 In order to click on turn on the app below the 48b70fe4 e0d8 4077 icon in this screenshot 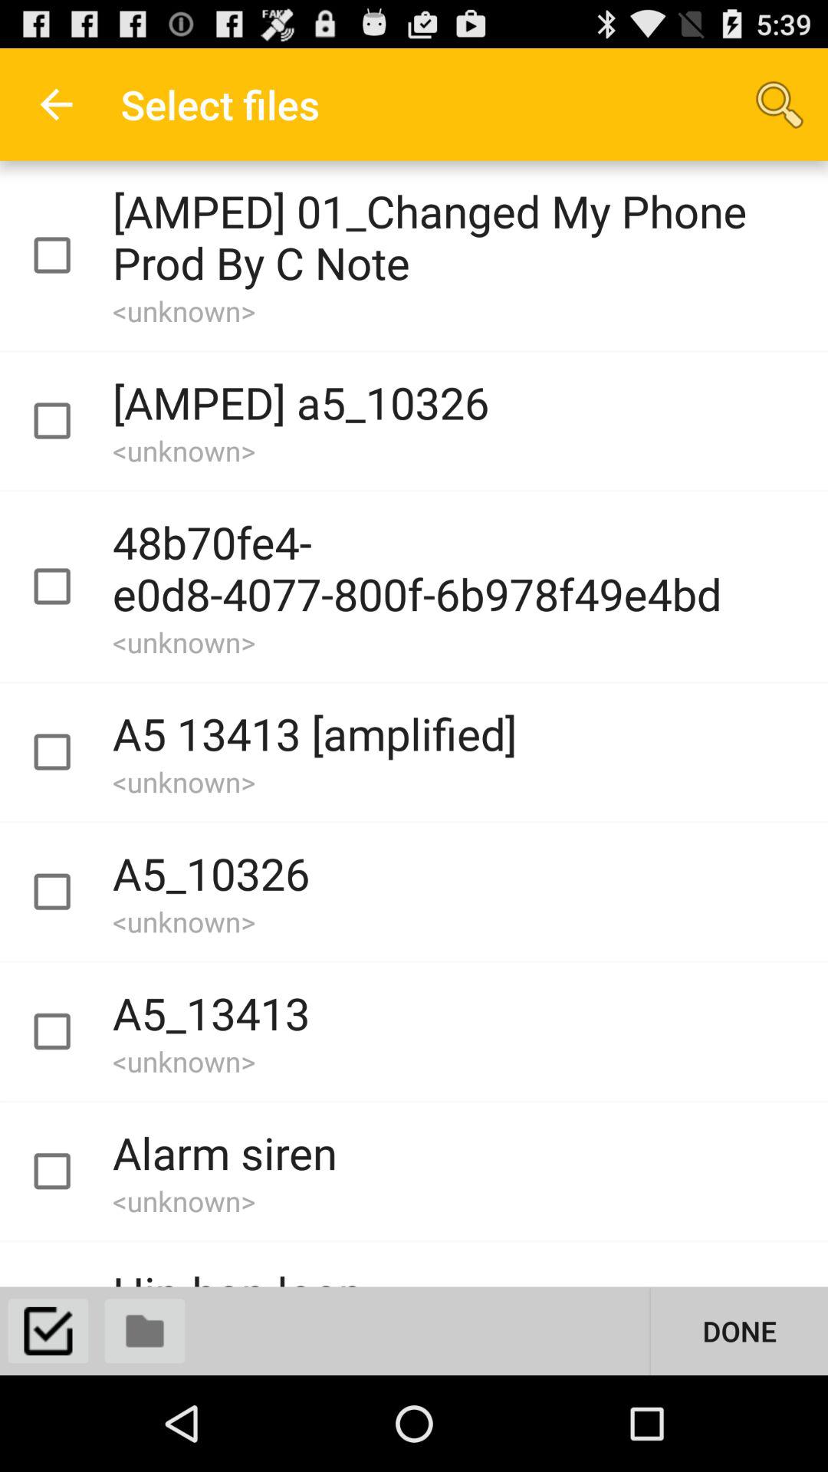, I will do `click(739, 1331)`.